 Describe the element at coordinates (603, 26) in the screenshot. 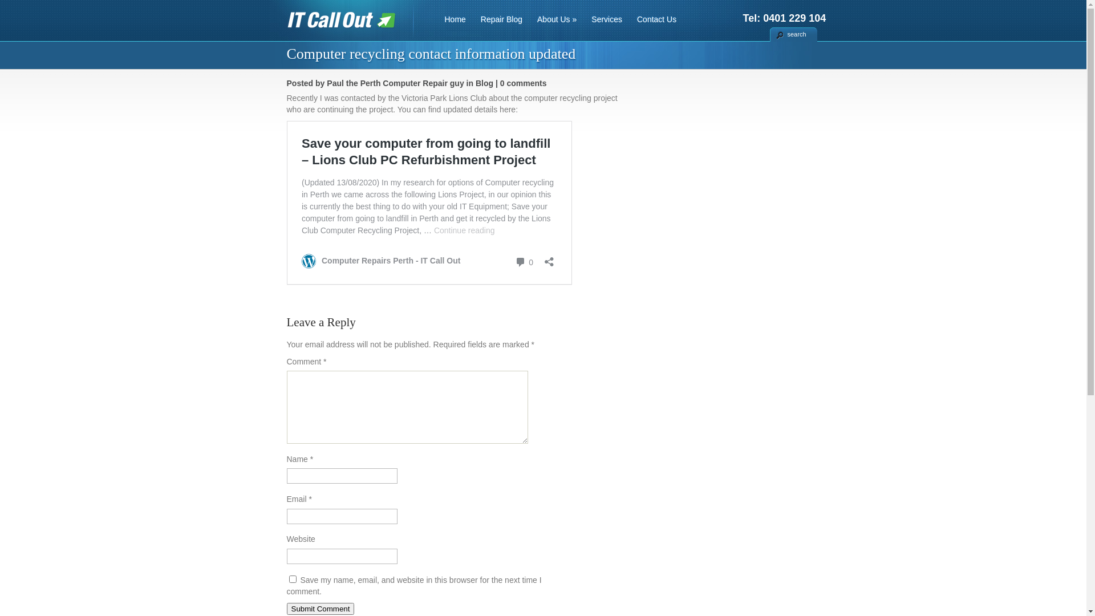

I see `Services` at that location.